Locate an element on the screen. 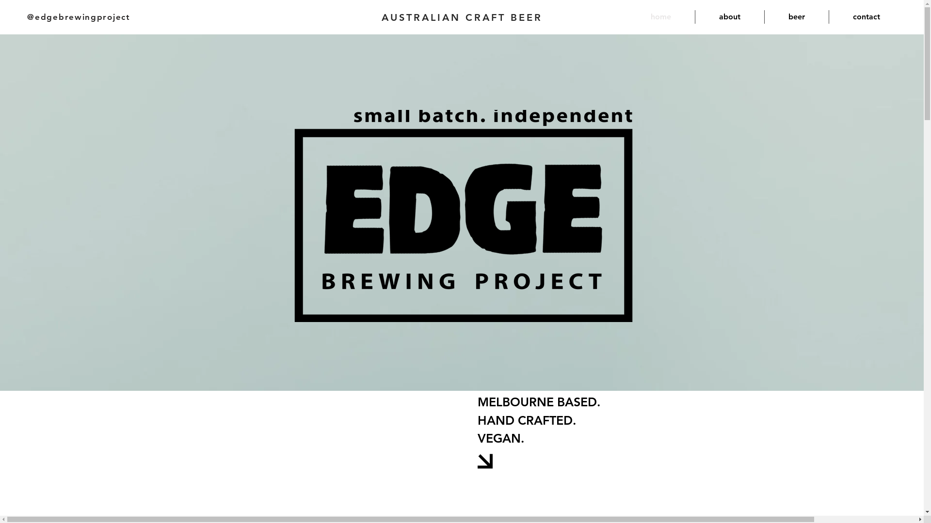 This screenshot has width=931, height=523. about is located at coordinates (730, 17).